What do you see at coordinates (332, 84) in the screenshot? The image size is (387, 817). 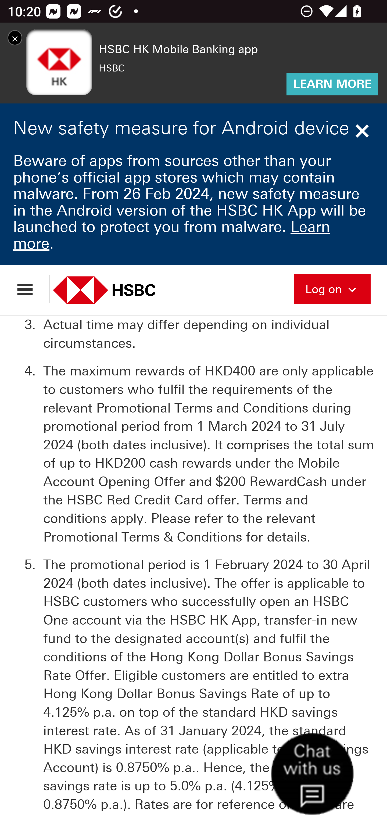 I see `LEARN MORE` at bounding box center [332, 84].